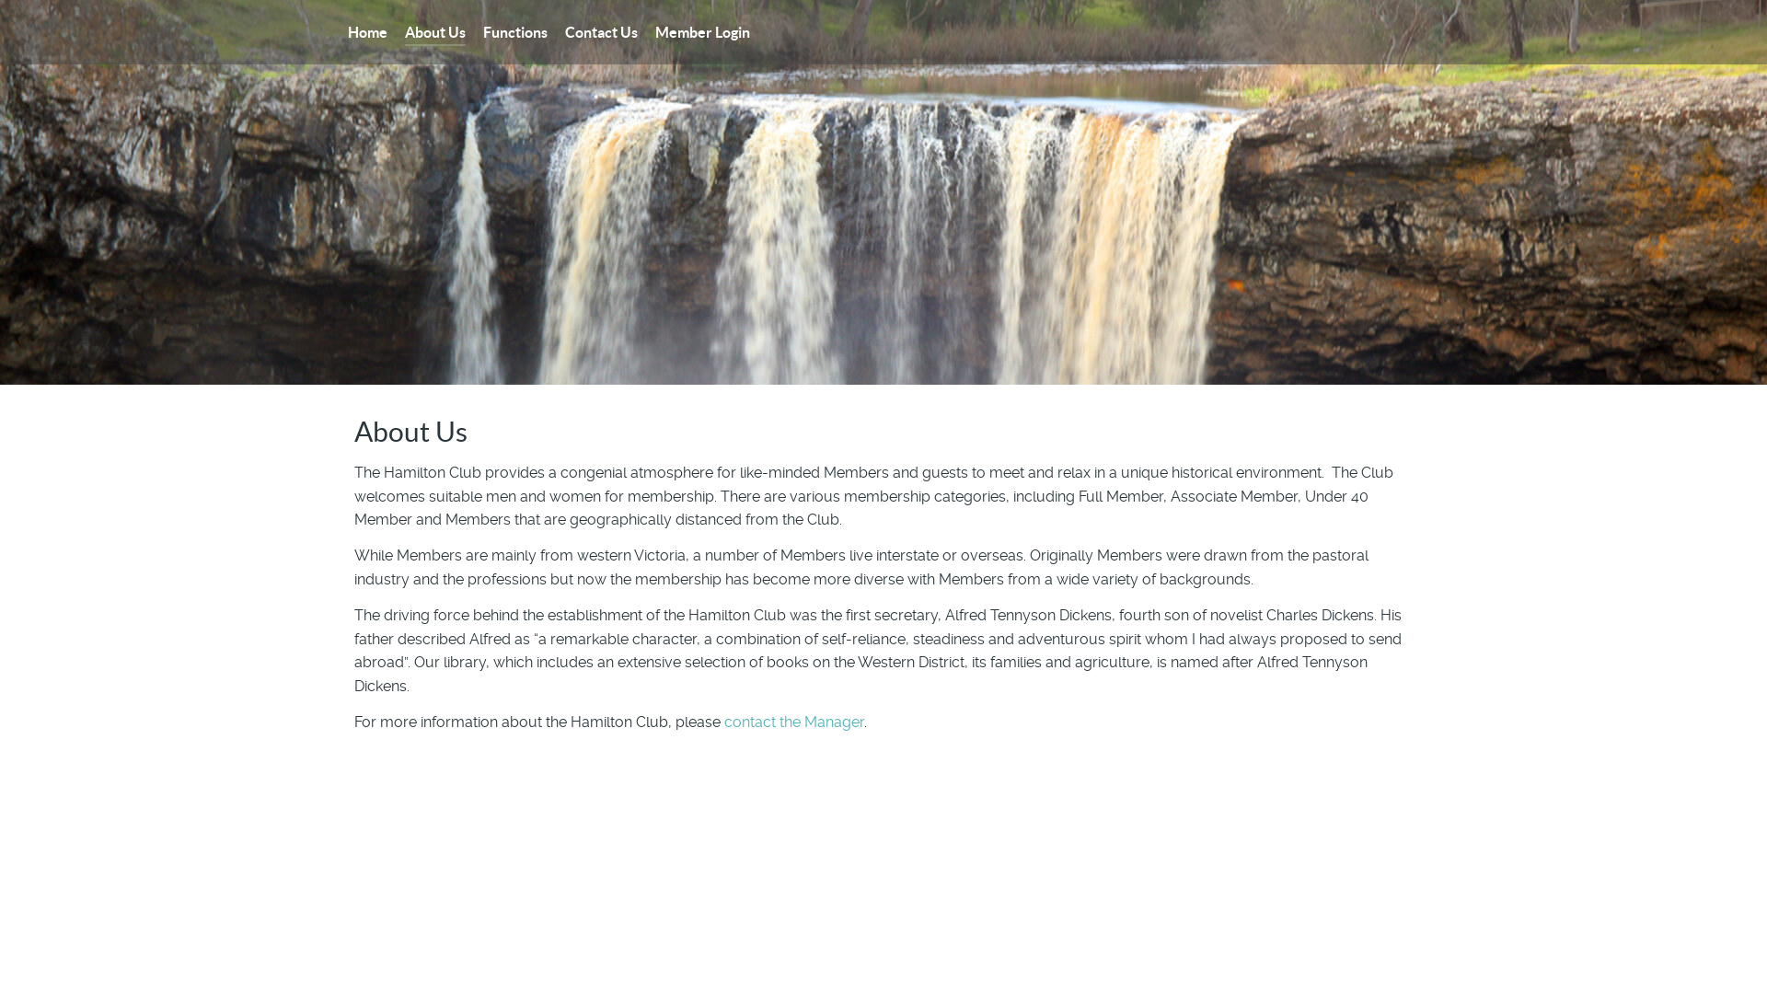 This screenshot has height=994, width=1767. I want to click on About Us, so click(435, 33).